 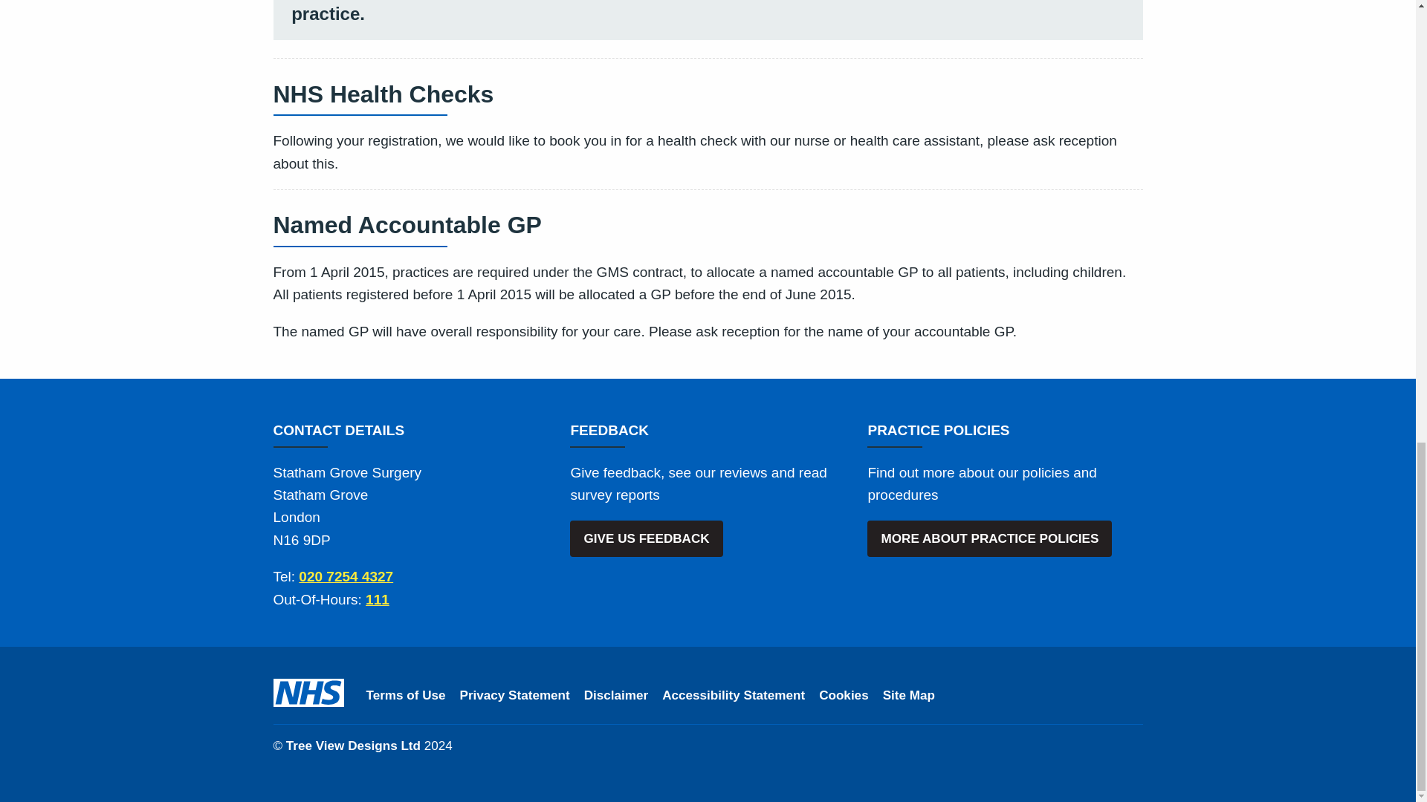 What do you see at coordinates (346, 576) in the screenshot?
I see `020 7254 4327` at bounding box center [346, 576].